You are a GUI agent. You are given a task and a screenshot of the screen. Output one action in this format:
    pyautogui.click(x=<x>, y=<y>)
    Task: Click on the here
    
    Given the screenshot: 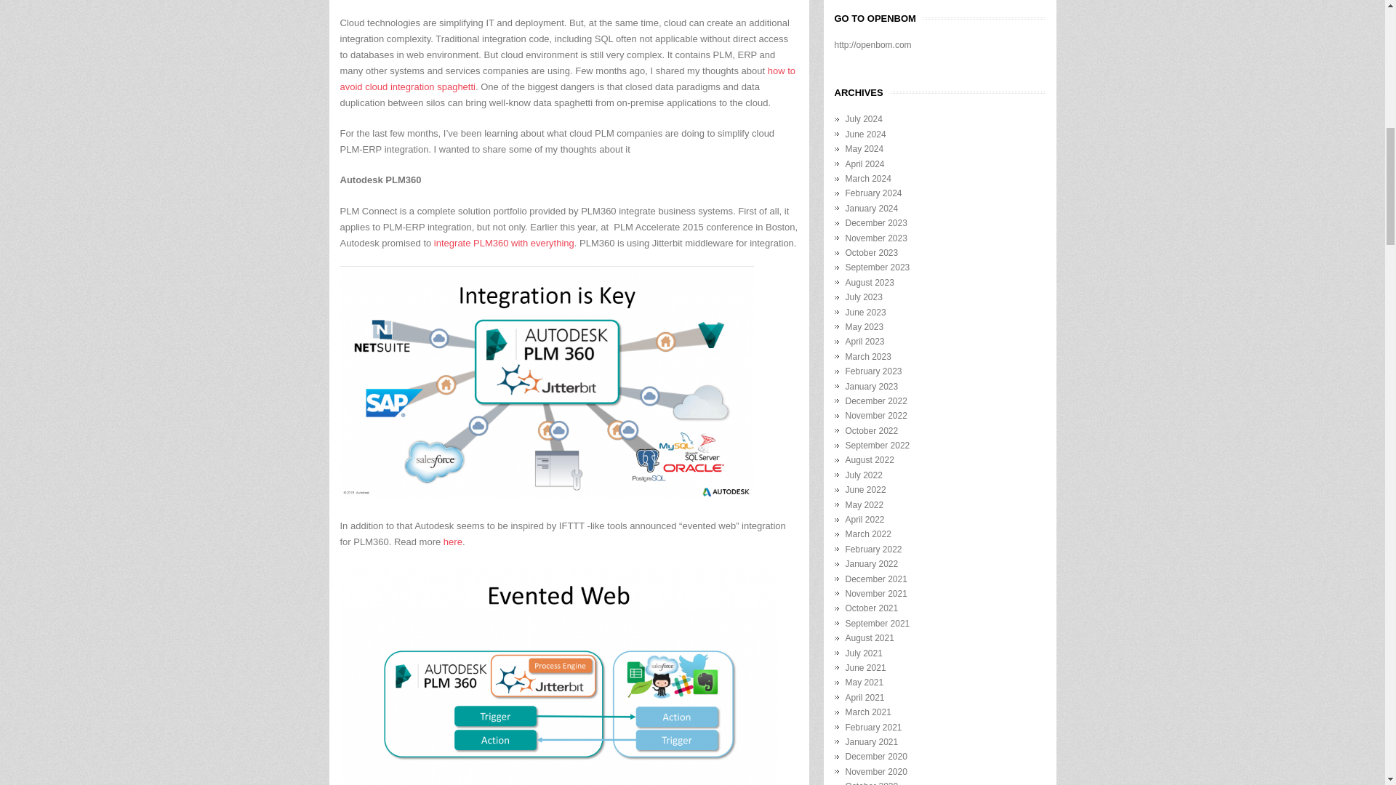 What is the action you would take?
    pyautogui.click(x=452, y=541)
    